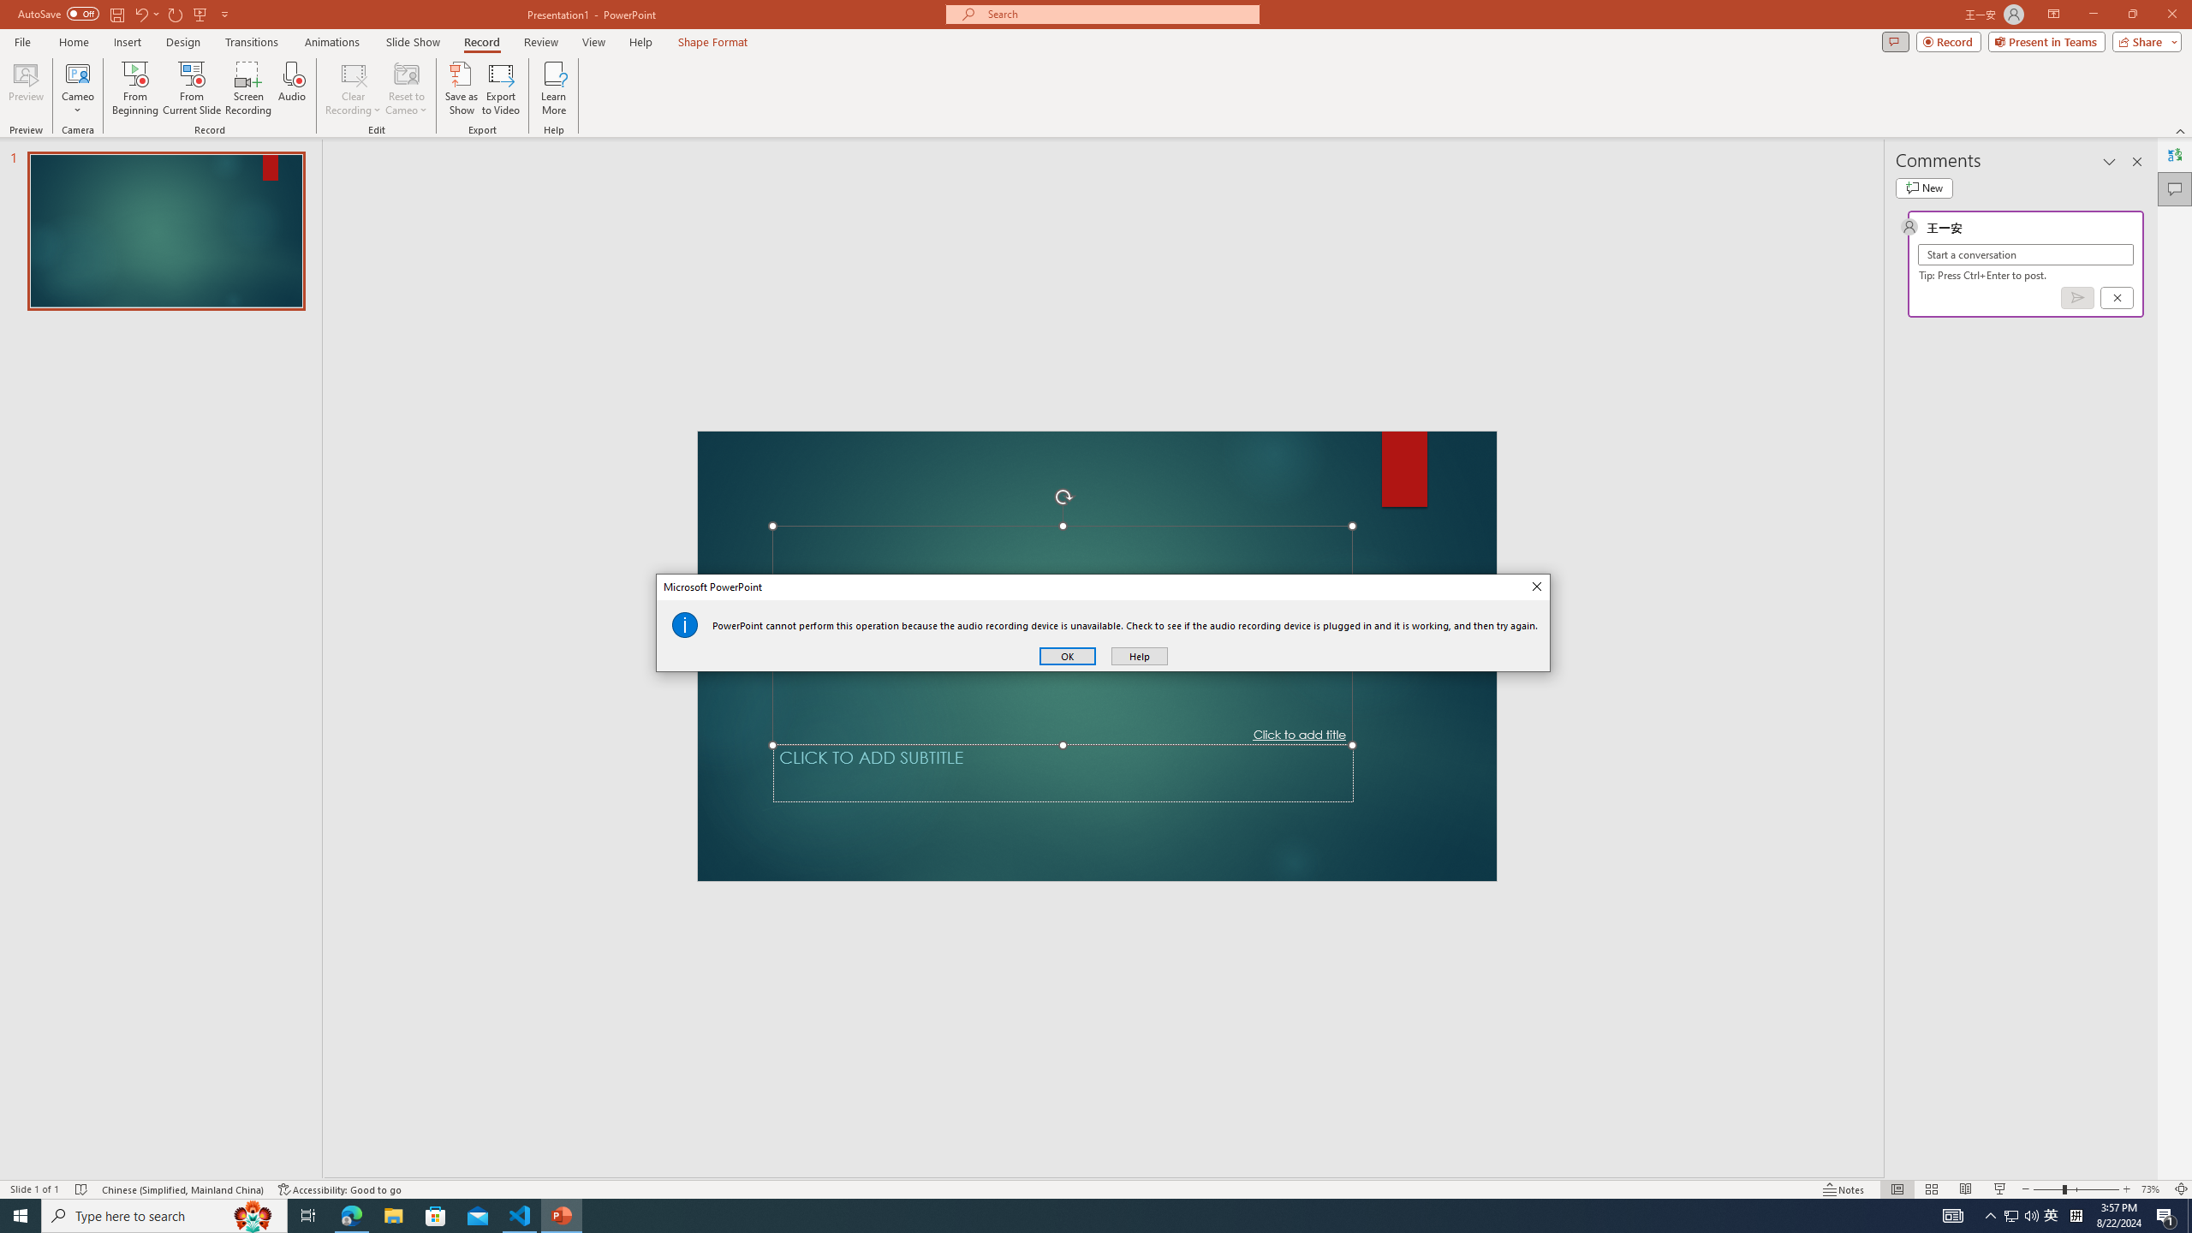 The width and height of the screenshot is (2192, 1233). I want to click on File Explorer, so click(393, 1216).